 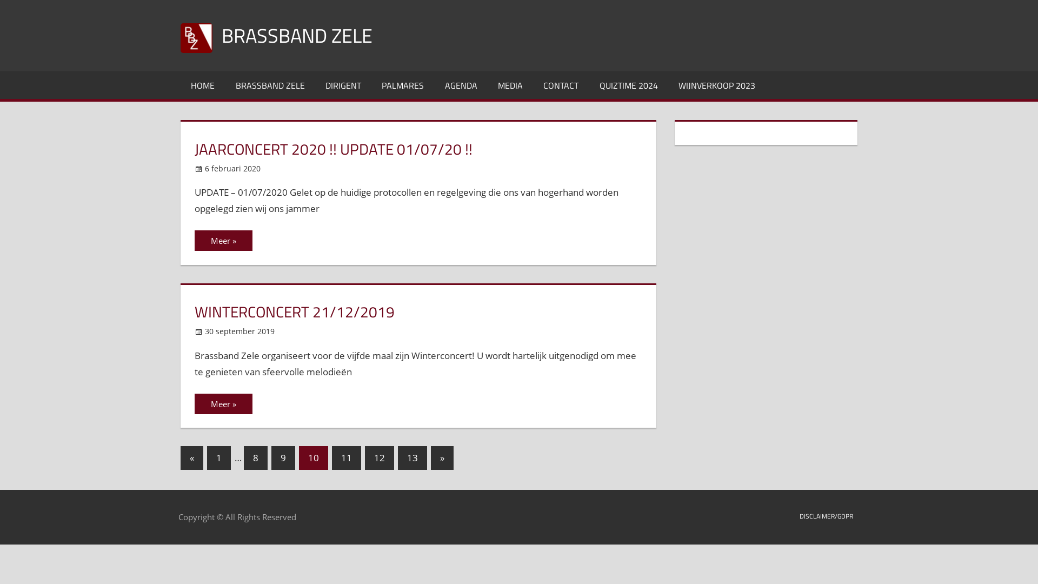 What do you see at coordinates (295, 311) in the screenshot?
I see `WINTERCONCERT 21/12/2019` at bounding box center [295, 311].